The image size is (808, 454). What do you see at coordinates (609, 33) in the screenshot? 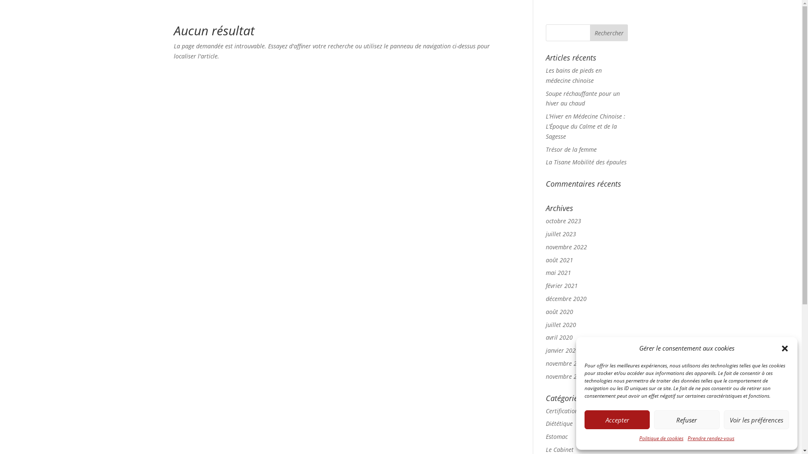
I see `Rechercher` at bounding box center [609, 33].